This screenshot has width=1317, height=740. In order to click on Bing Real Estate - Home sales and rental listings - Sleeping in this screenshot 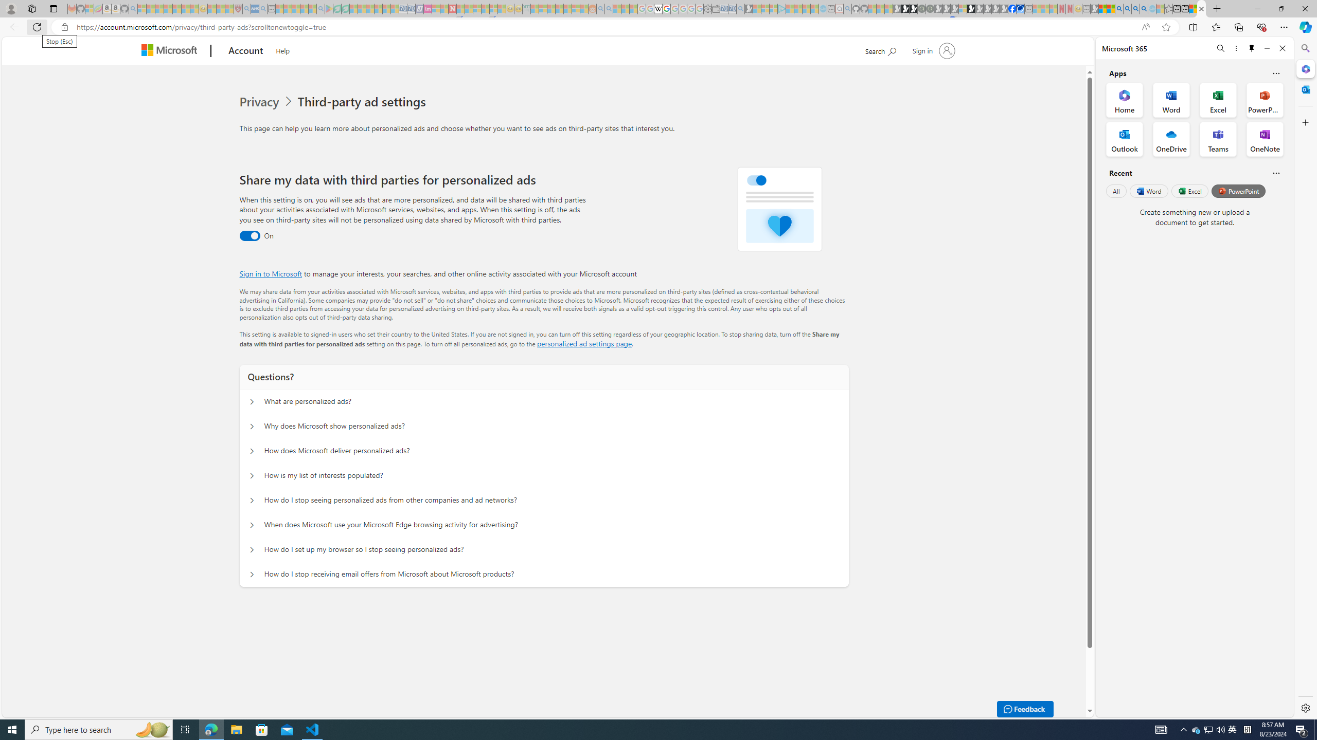, I will do `click(741, 9)`.